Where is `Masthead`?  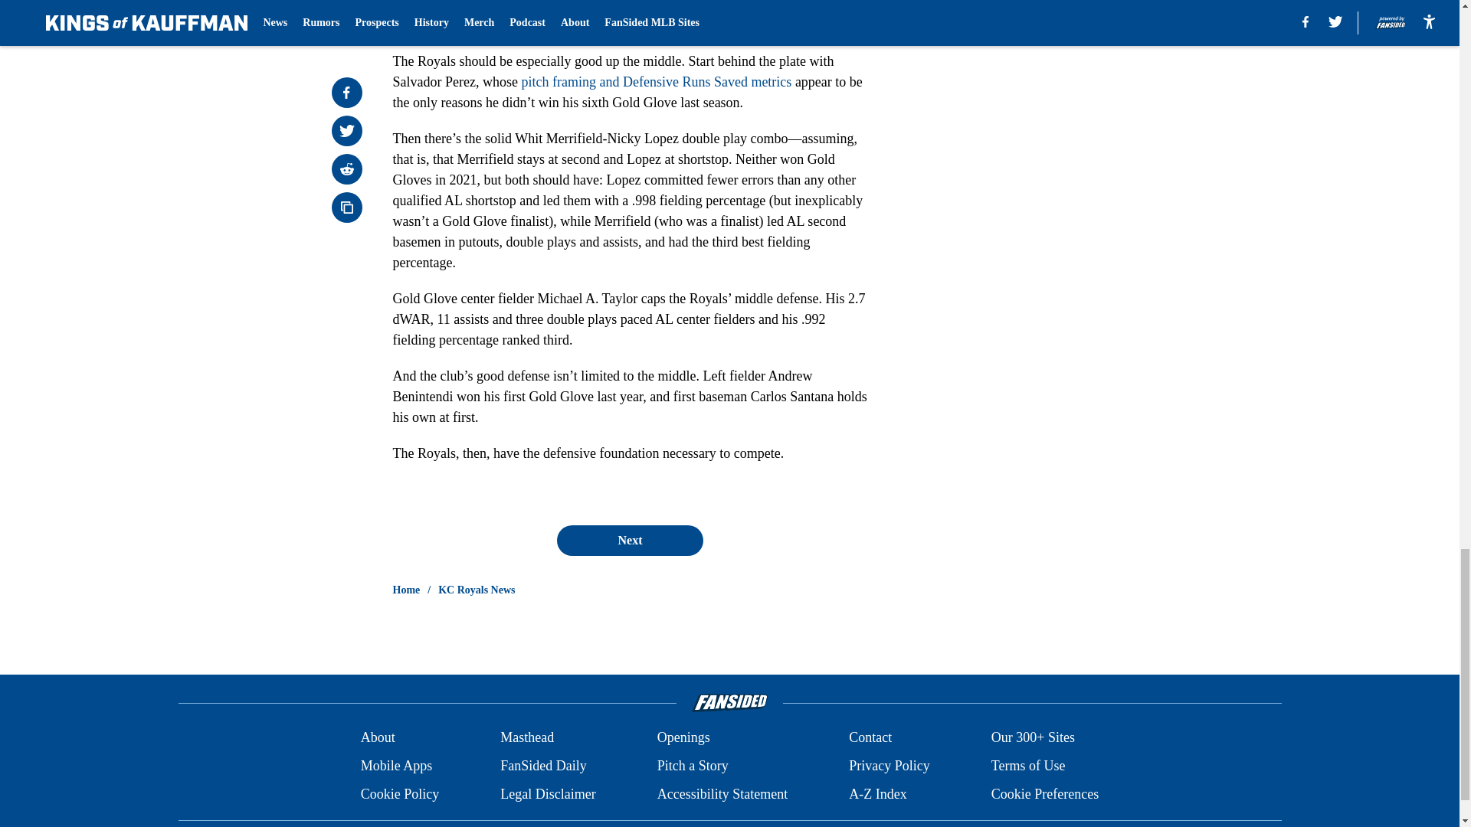 Masthead is located at coordinates (527, 738).